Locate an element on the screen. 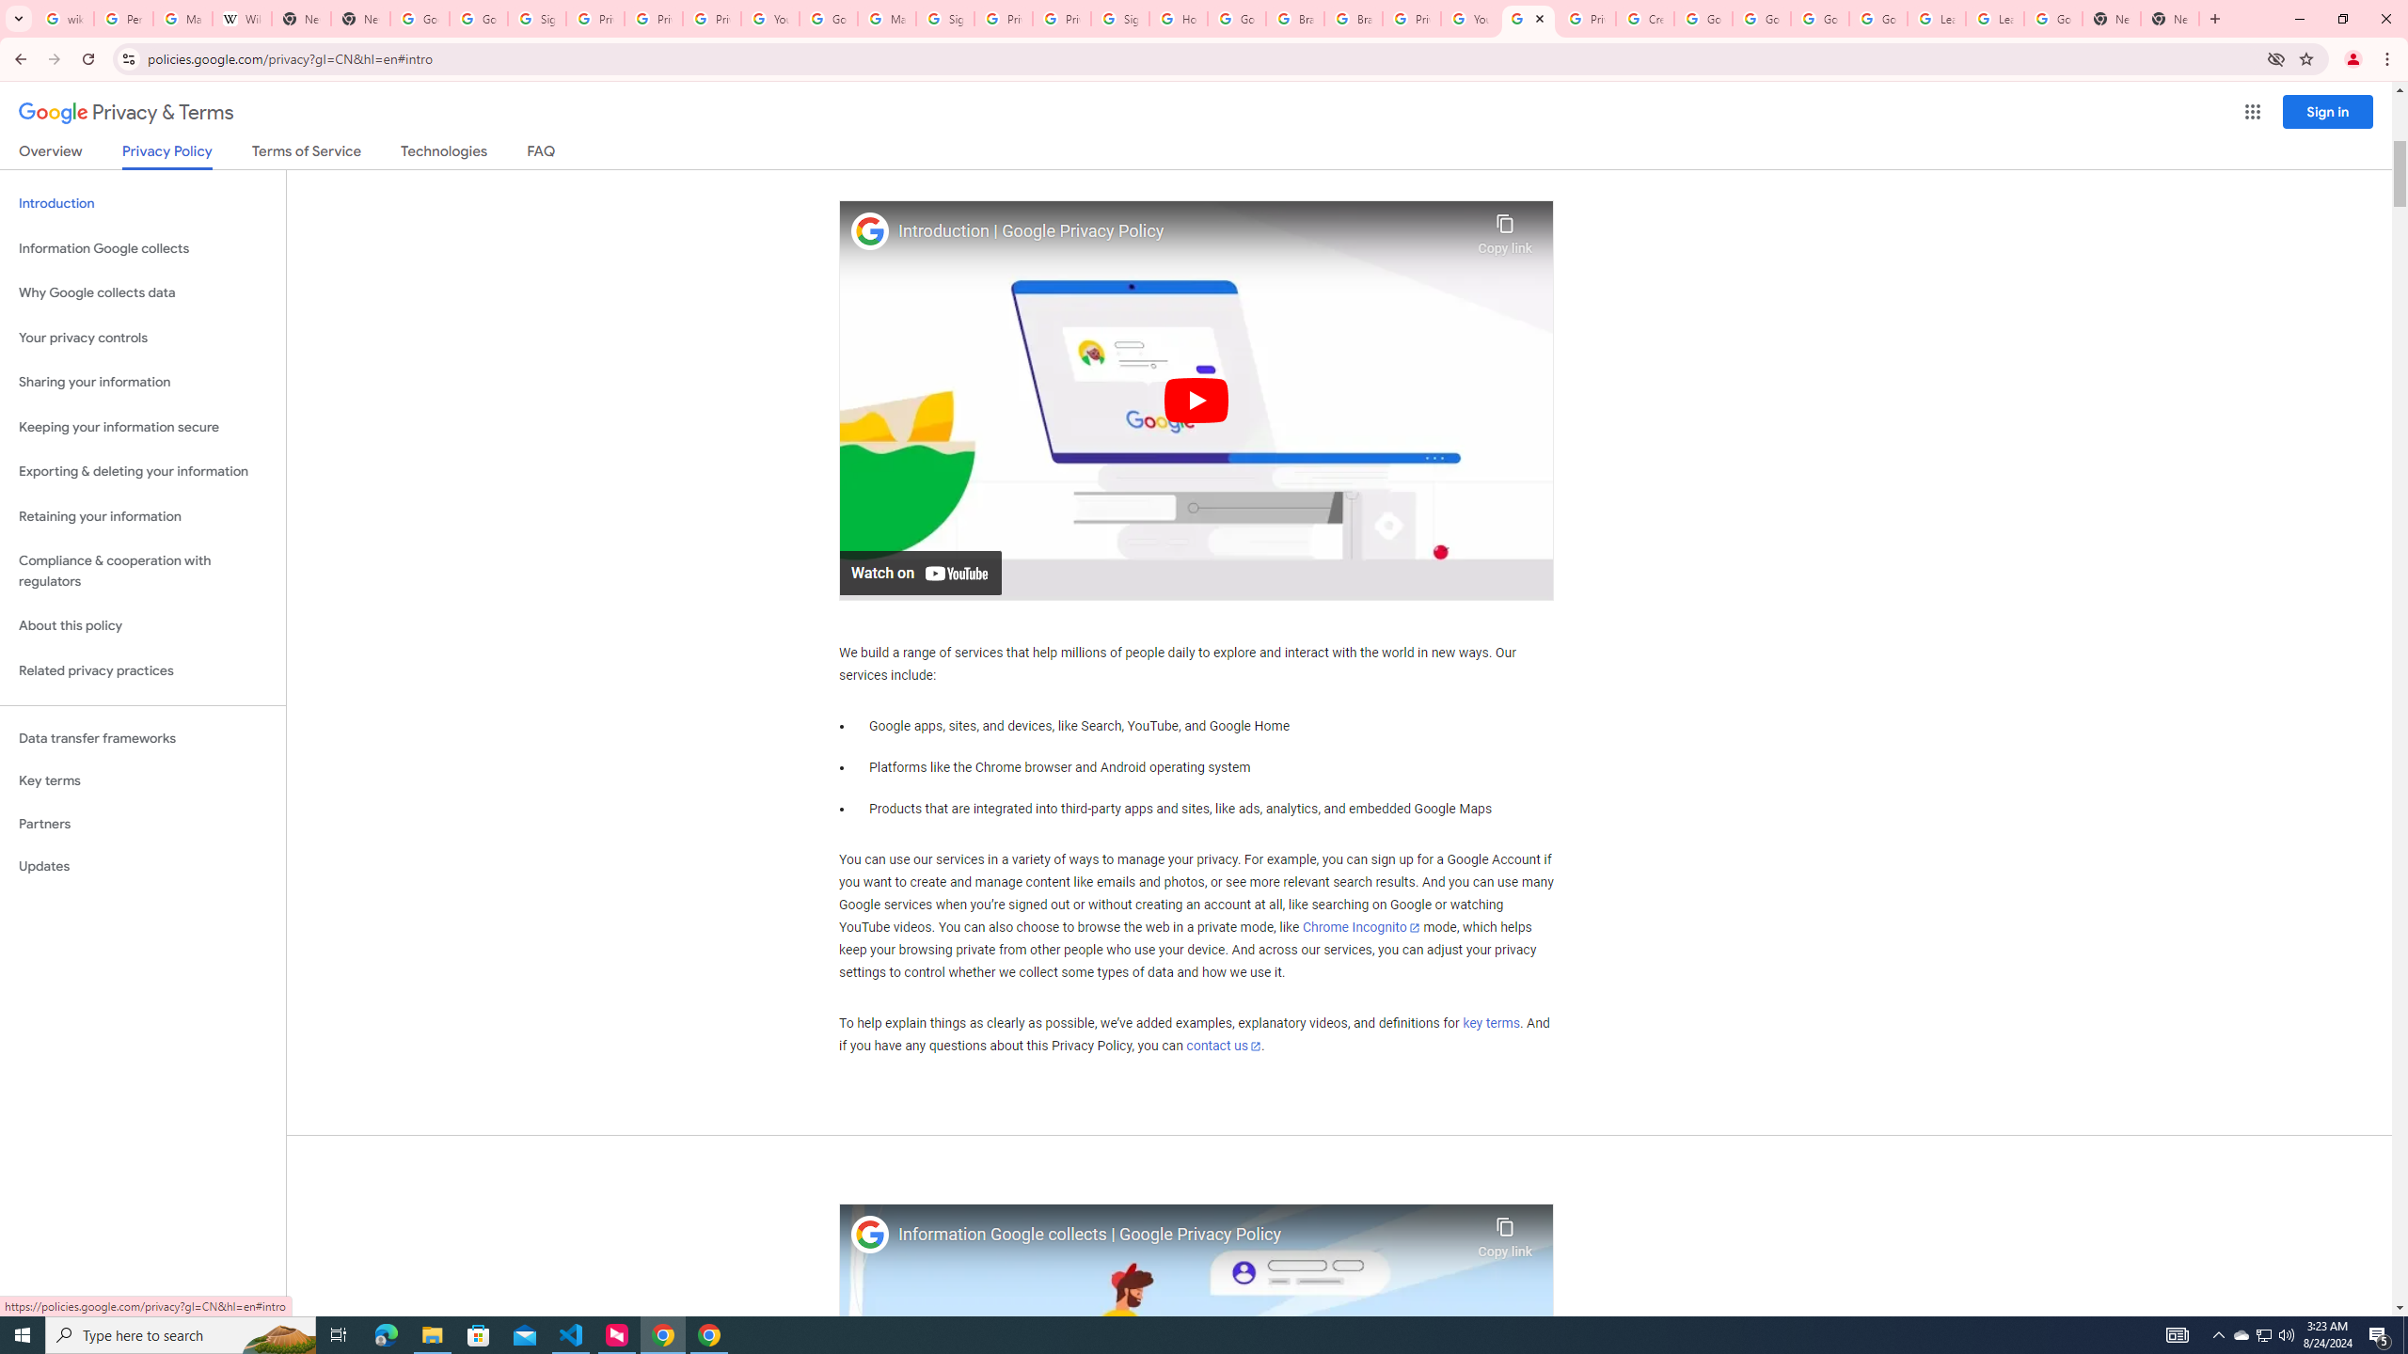  Key terms is located at coordinates (143, 780).